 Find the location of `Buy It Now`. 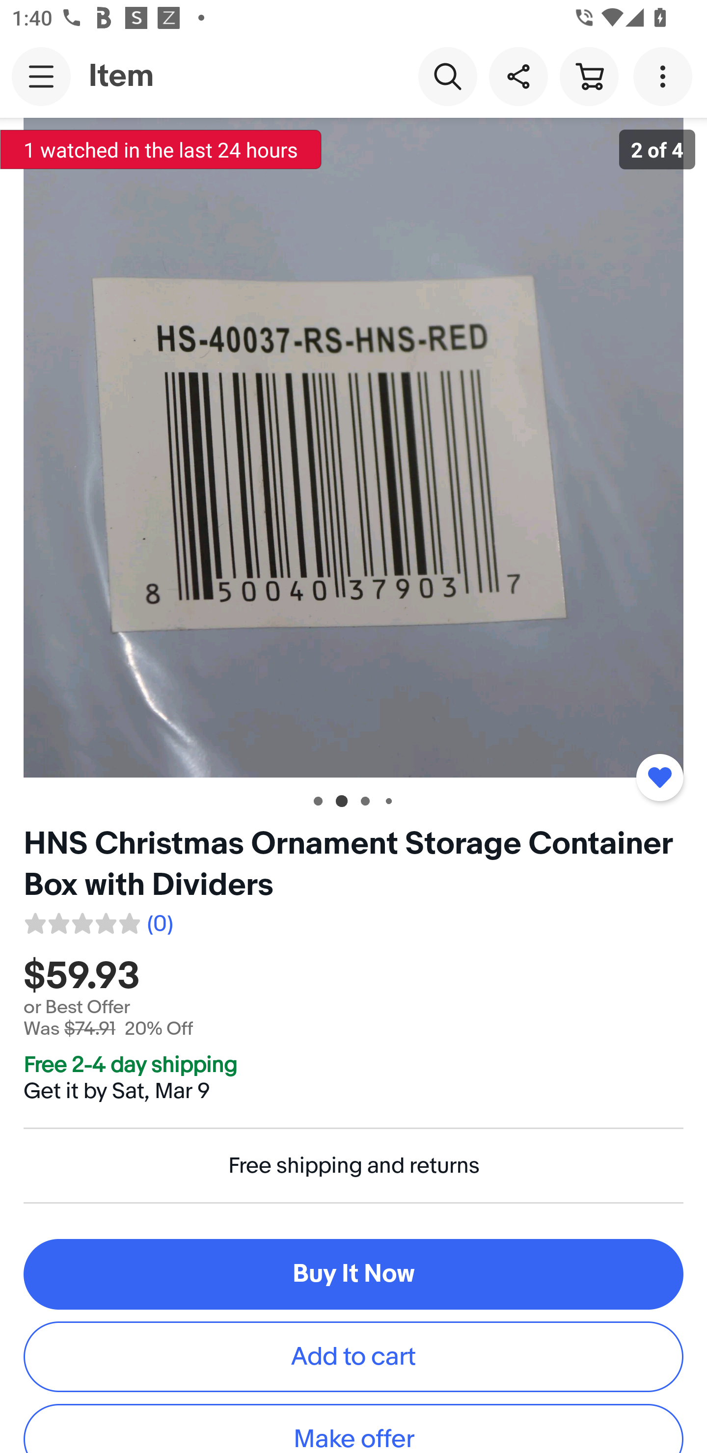

Buy It Now is located at coordinates (353, 1274).